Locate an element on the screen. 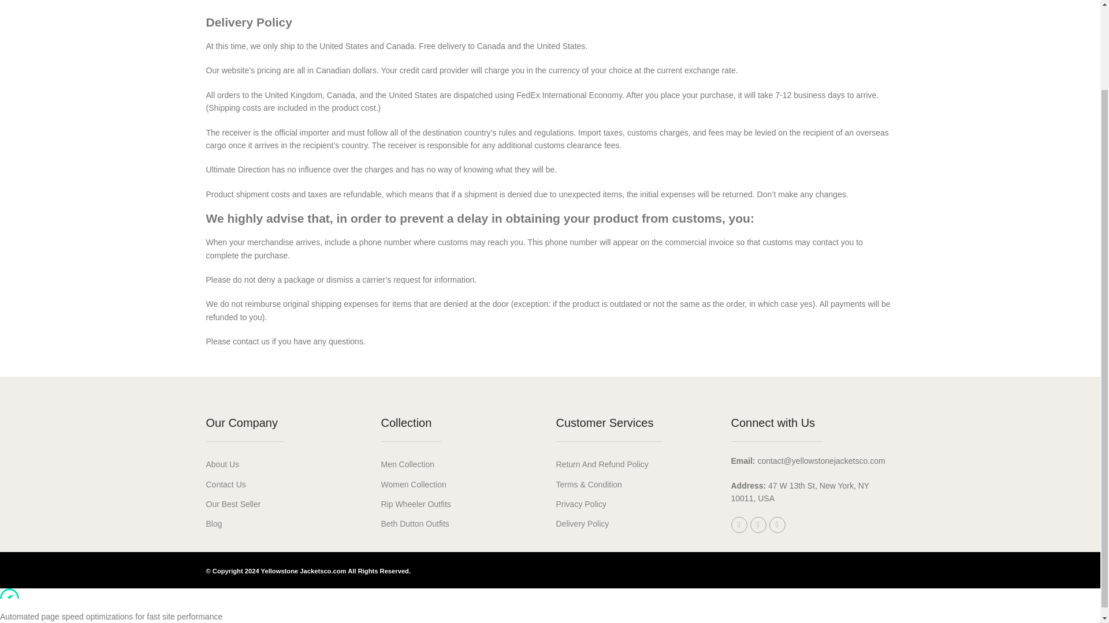 This screenshot has width=1109, height=623. About Us is located at coordinates (287, 464).